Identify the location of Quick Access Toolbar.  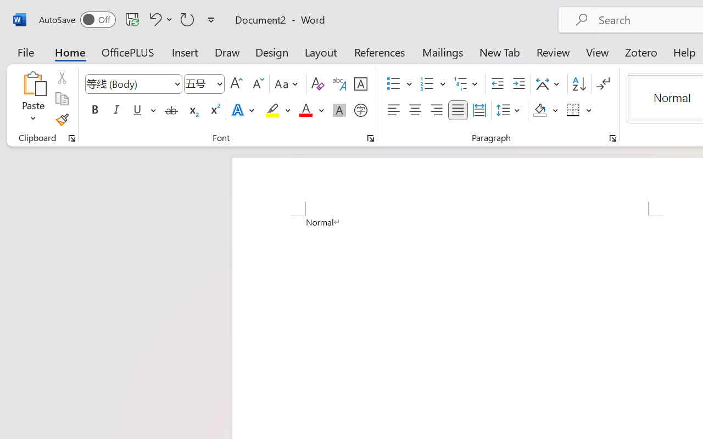
(129, 20).